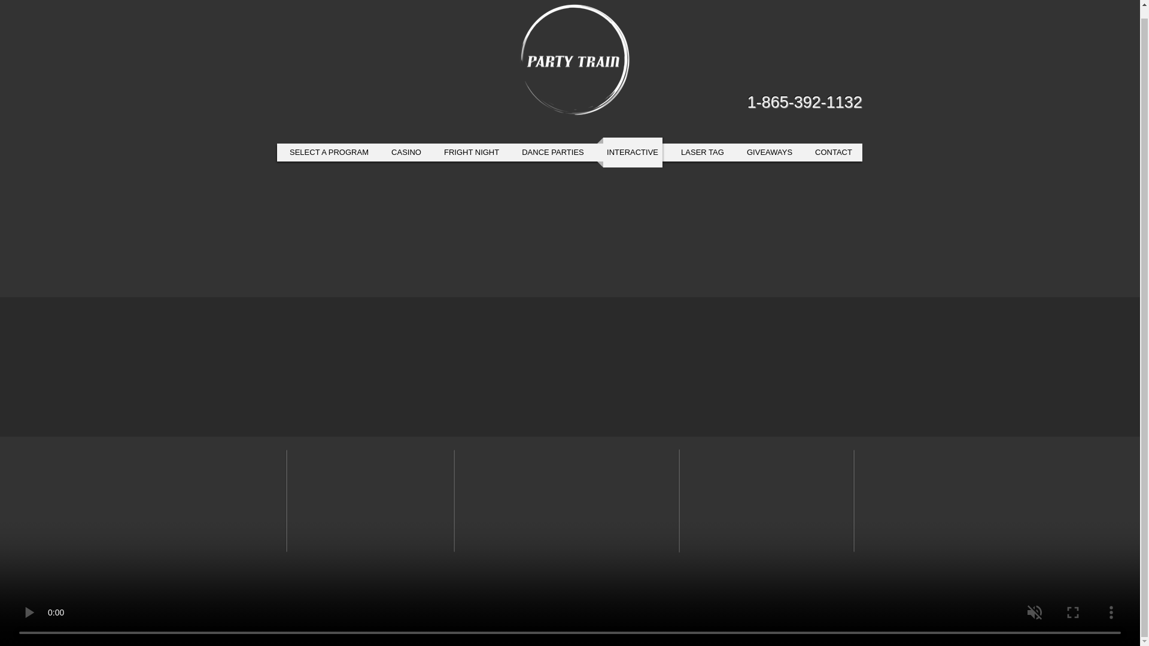 The image size is (1149, 646). I want to click on SELECT A PROGRAM, so click(329, 152).